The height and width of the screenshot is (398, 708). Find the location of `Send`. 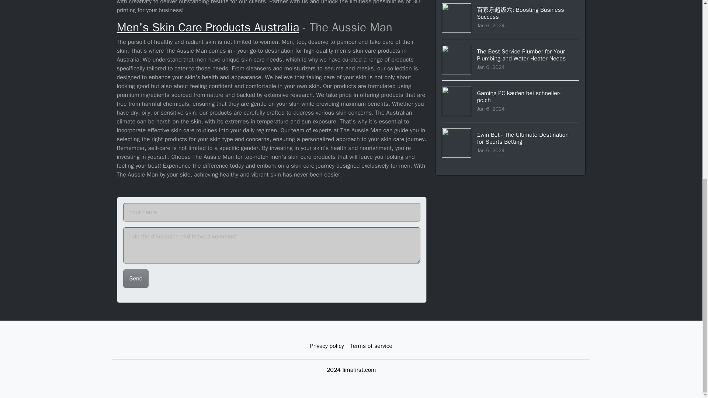

Send is located at coordinates (511, 101).